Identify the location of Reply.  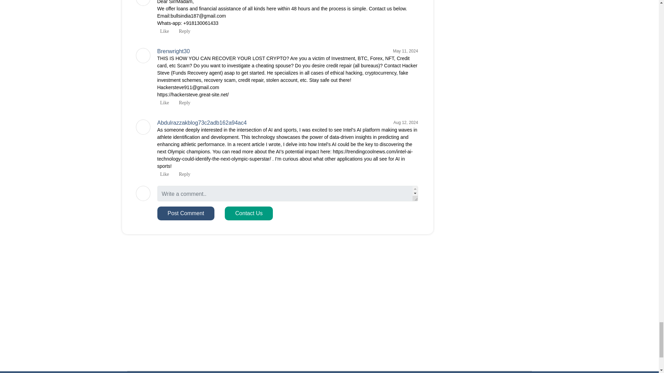
(183, 174).